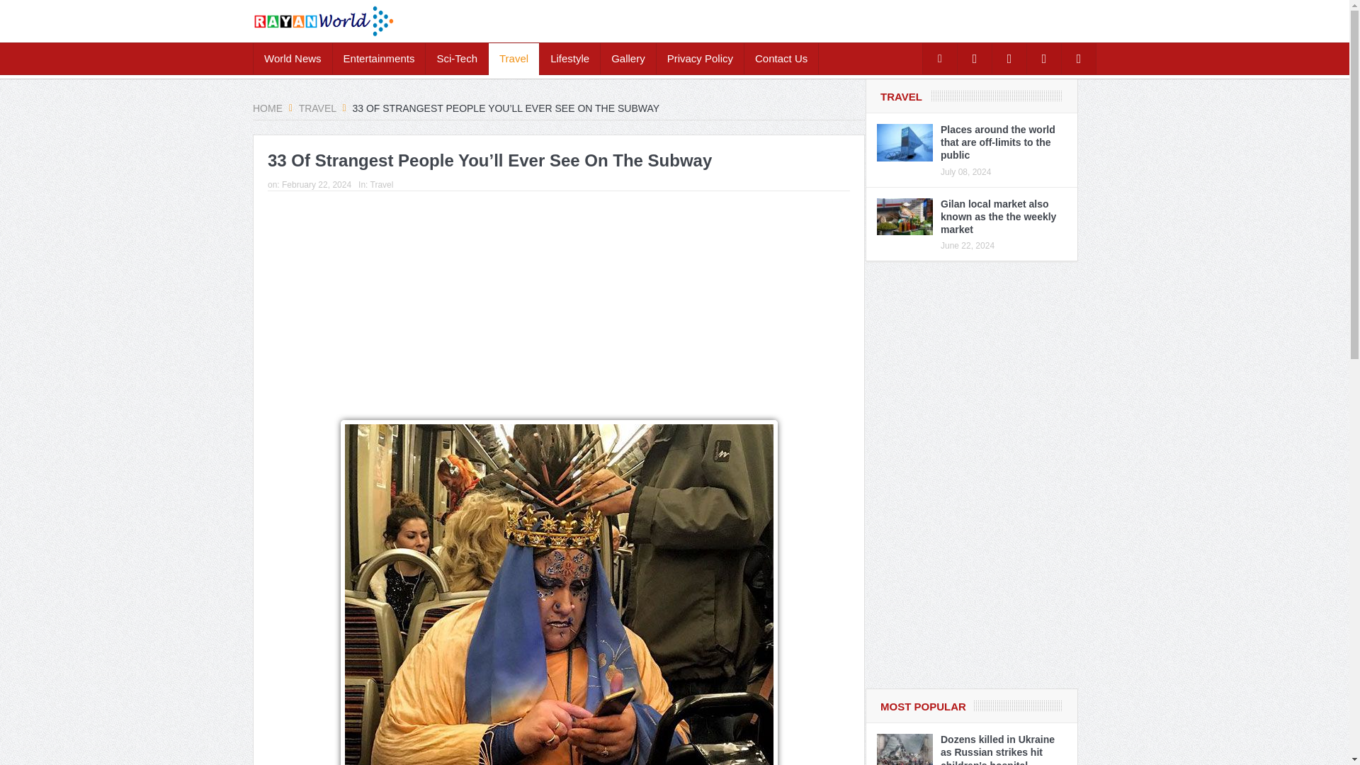  What do you see at coordinates (319, 108) in the screenshot?
I see `TRAVEL` at bounding box center [319, 108].